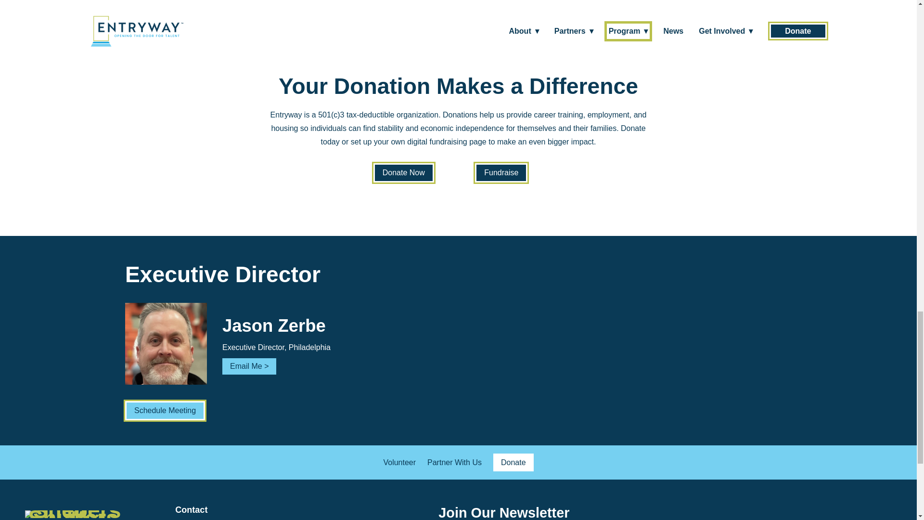 The image size is (924, 520). Describe the element at coordinates (403, 173) in the screenshot. I see `Donate Now` at that location.